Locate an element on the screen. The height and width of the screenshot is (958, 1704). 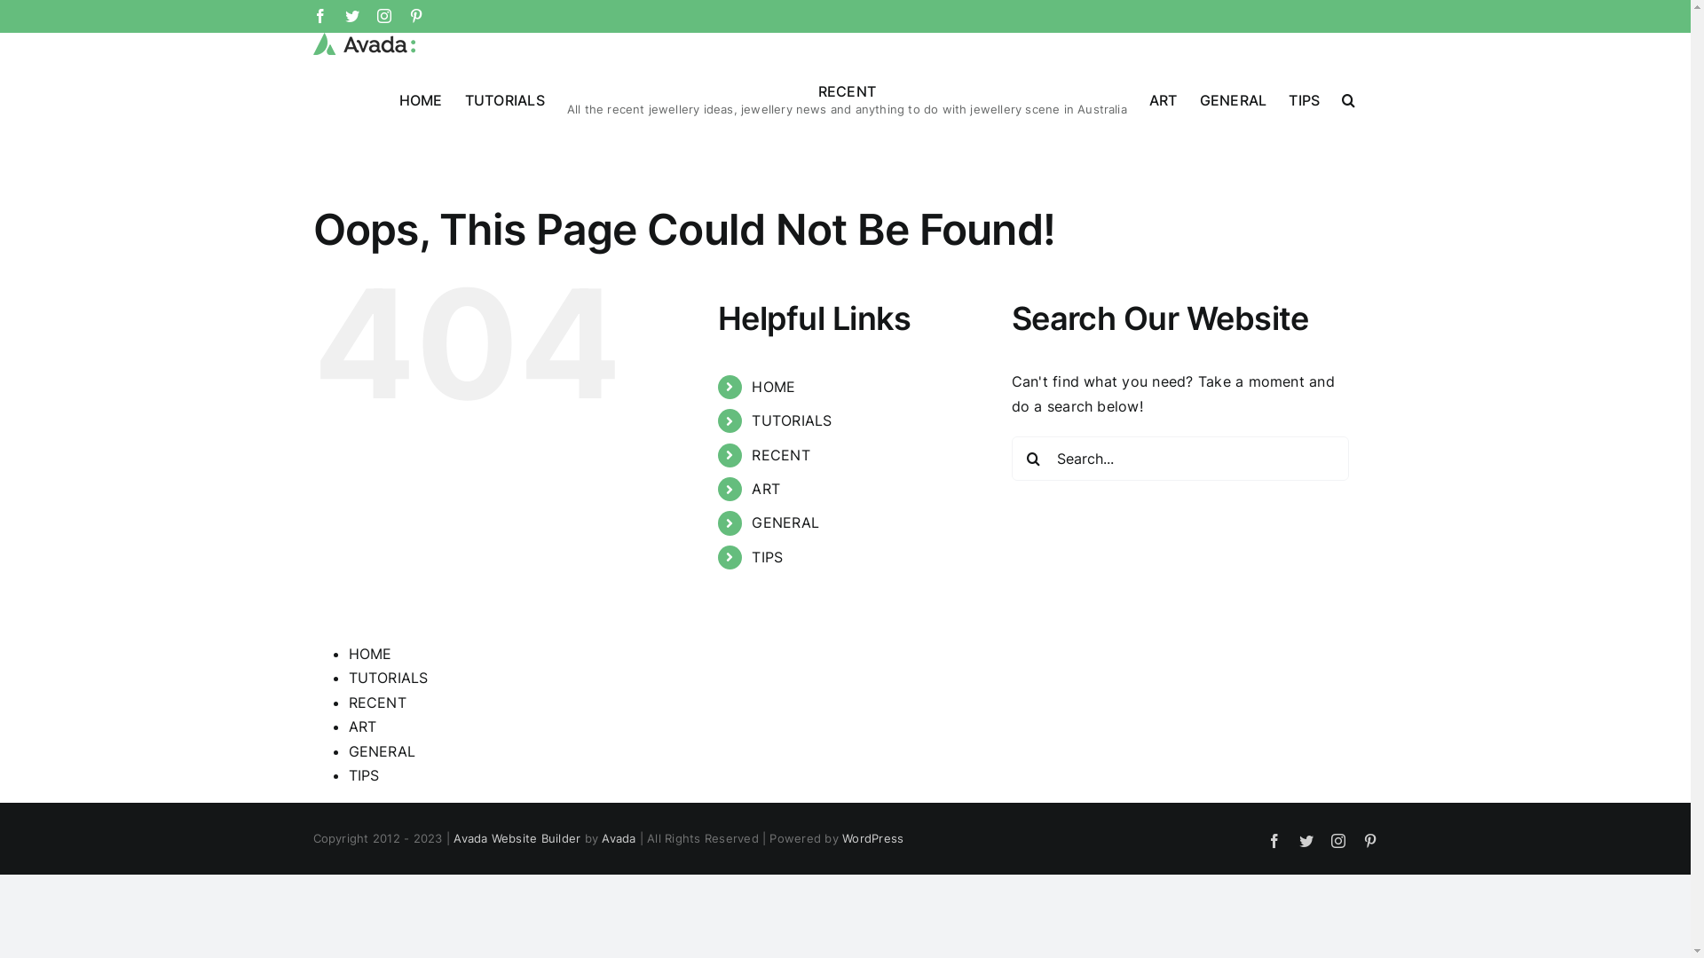
WordPress is located at coordinates (872, 838).